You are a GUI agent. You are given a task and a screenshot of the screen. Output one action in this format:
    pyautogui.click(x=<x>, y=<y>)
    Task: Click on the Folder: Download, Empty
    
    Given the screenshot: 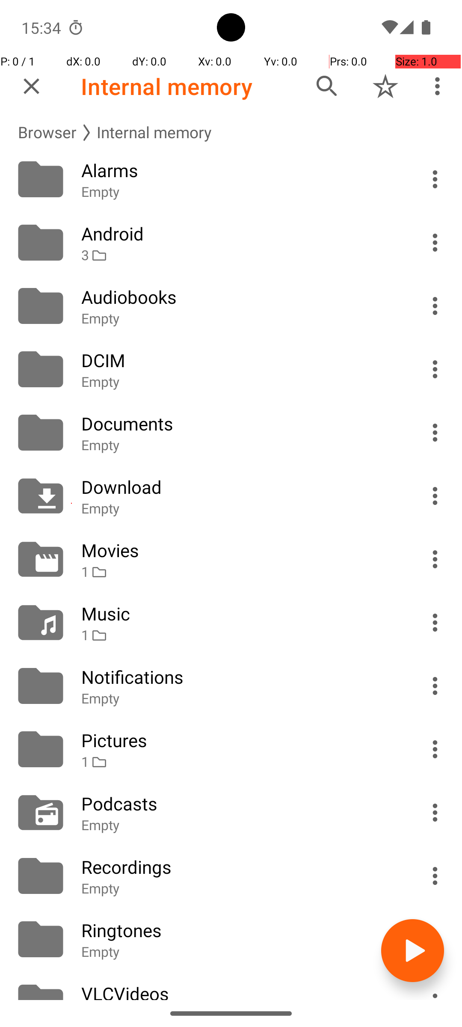 What is the action you would take?
    pyautogui.click(x=231, y=496)
    